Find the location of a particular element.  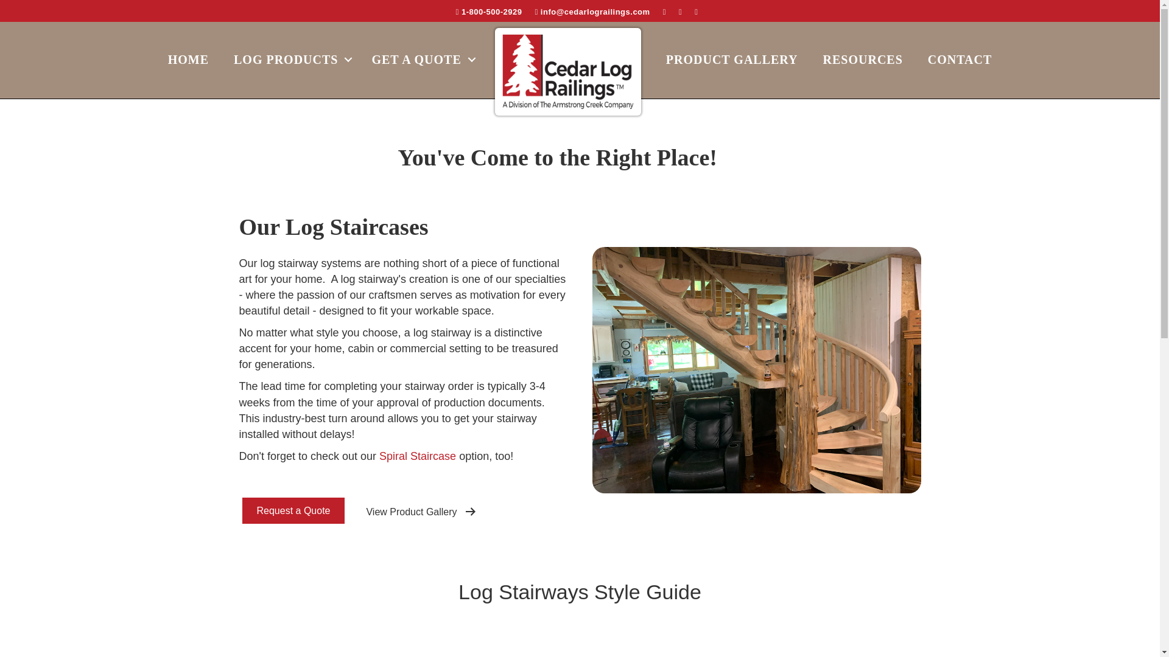

RESOURCES is located at coordinates (863, 59).